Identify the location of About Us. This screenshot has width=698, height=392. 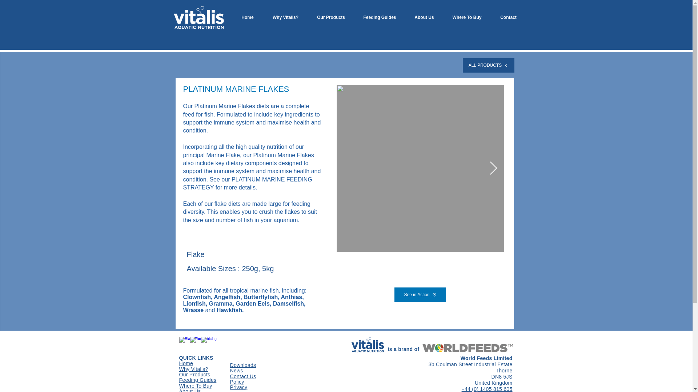
(424, 17).